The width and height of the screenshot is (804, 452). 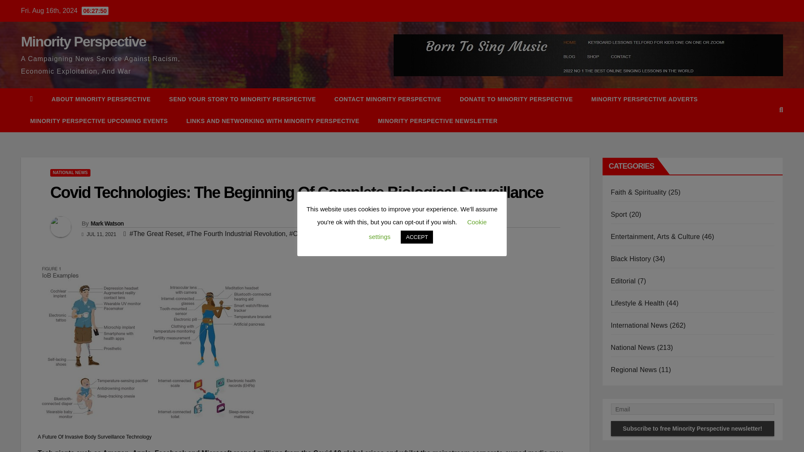 What do you see at coordinates (70, 172) in the screenshot?
I see `NATIONAL NEWS` at bounding box center [70, 172].